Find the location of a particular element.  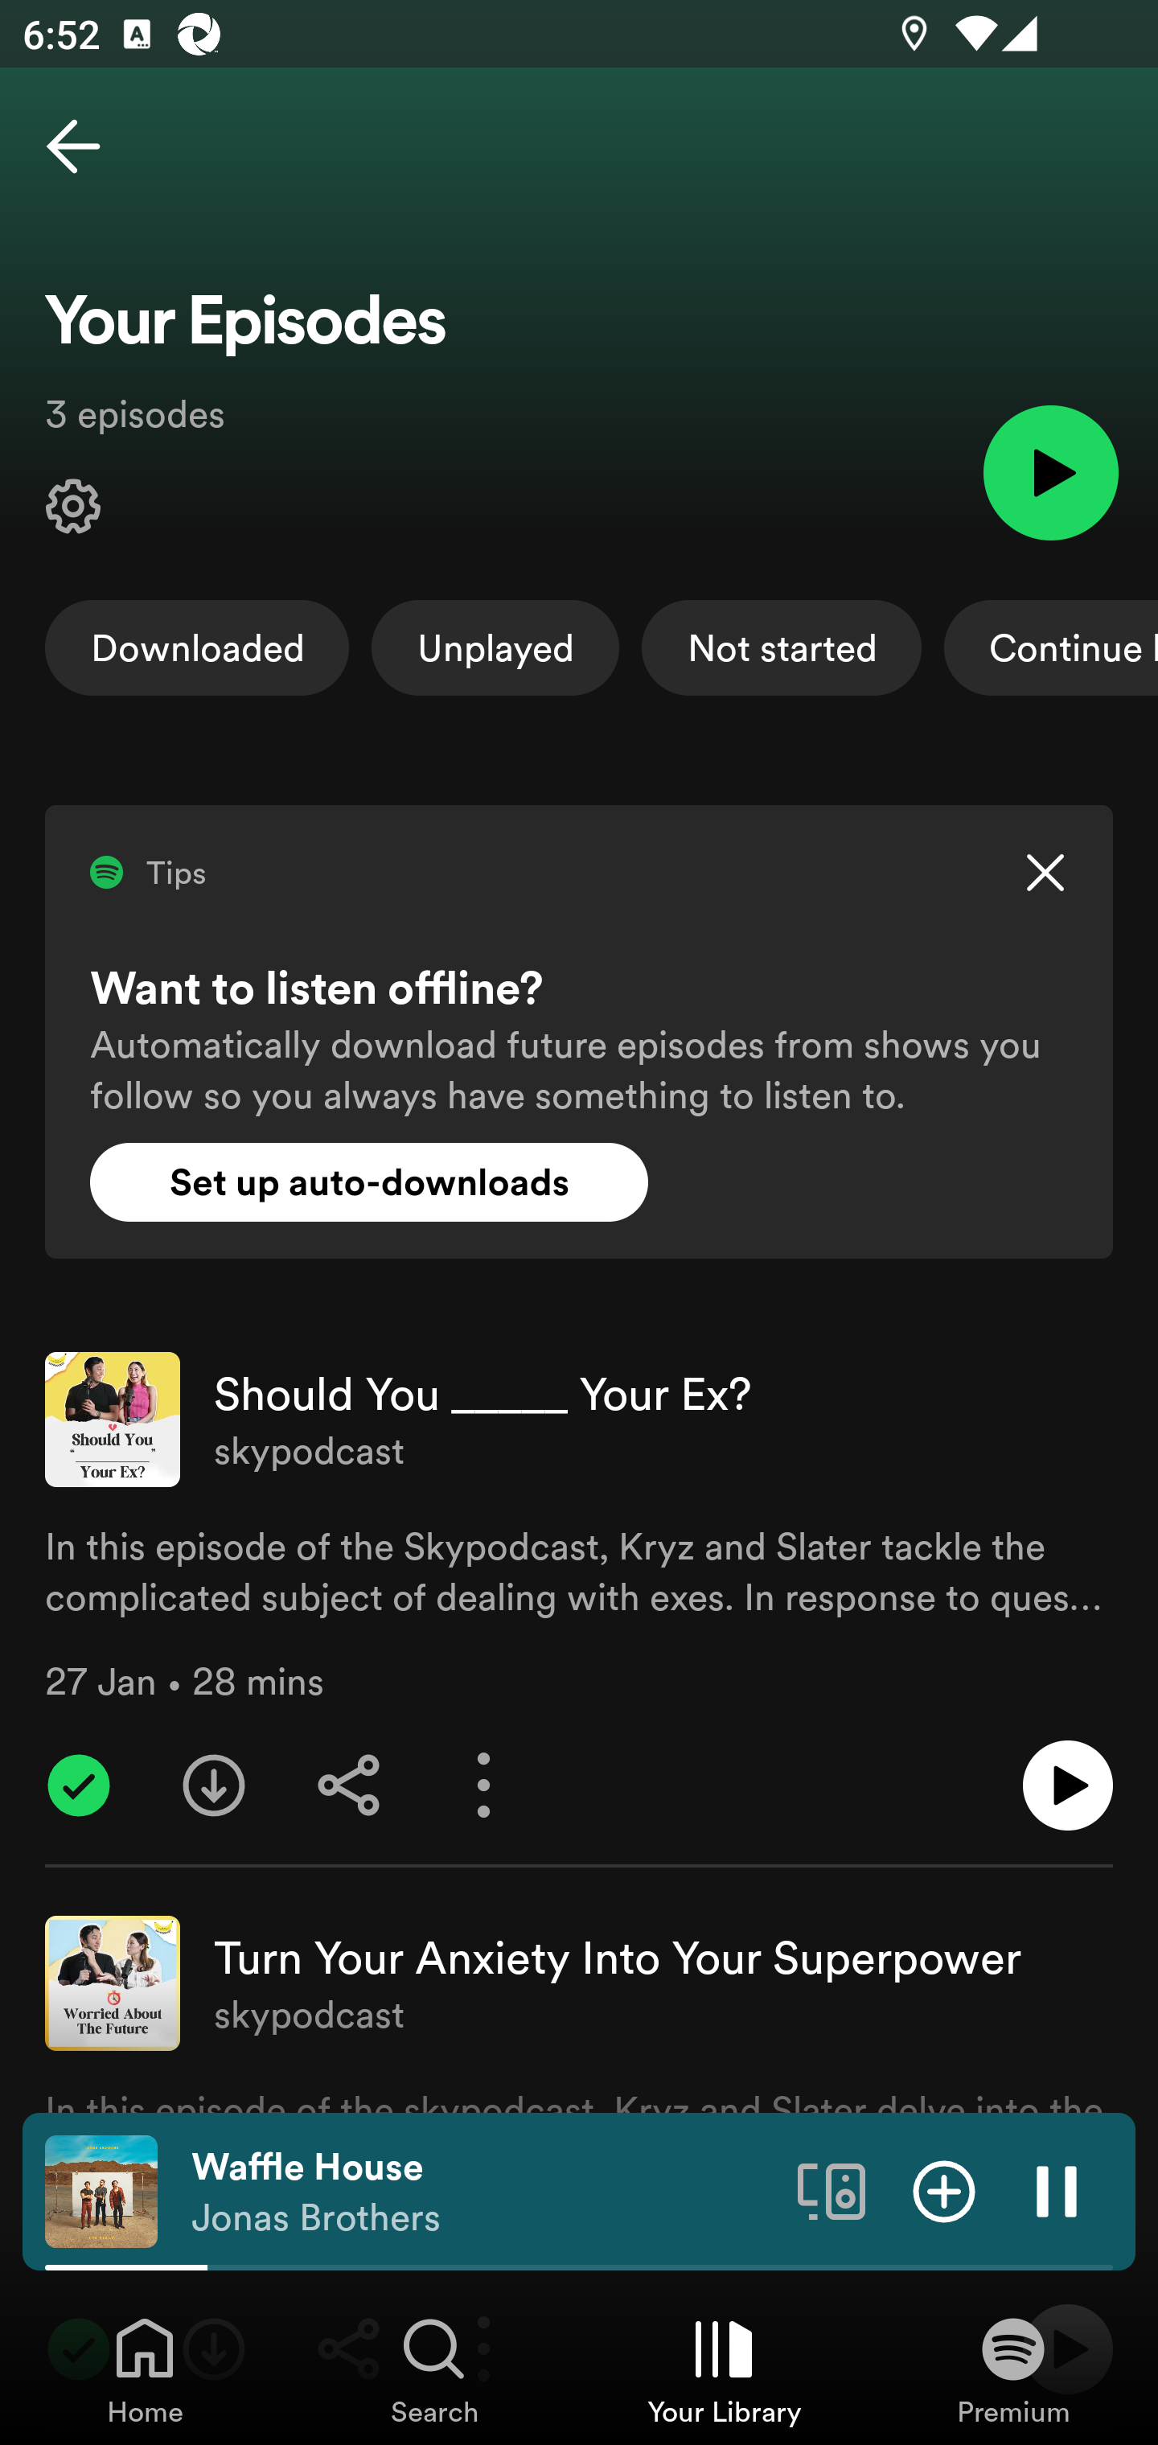

Dismiss is located at coordinates (1045, 873).